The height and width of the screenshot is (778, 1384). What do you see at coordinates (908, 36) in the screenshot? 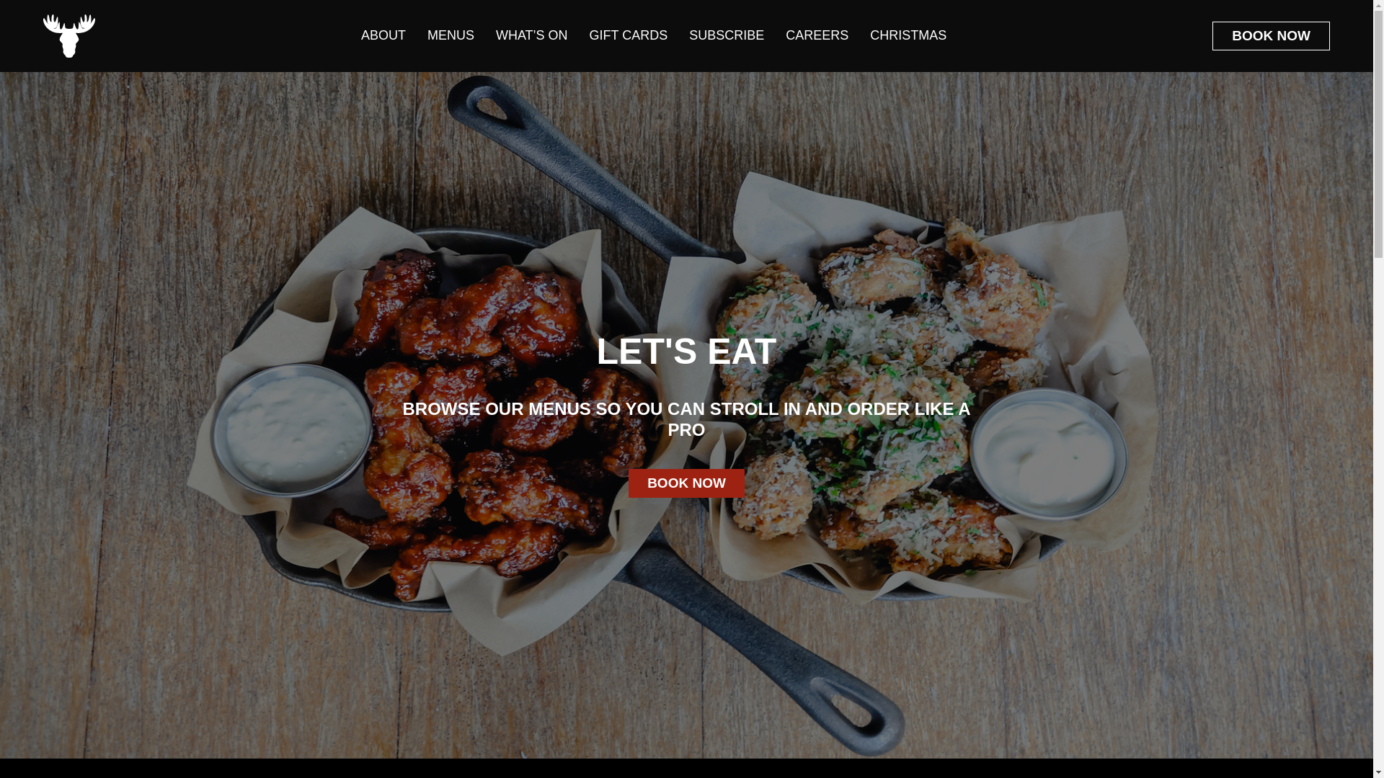
I see `CHRISTMAS` at bounding box center [908, 36].